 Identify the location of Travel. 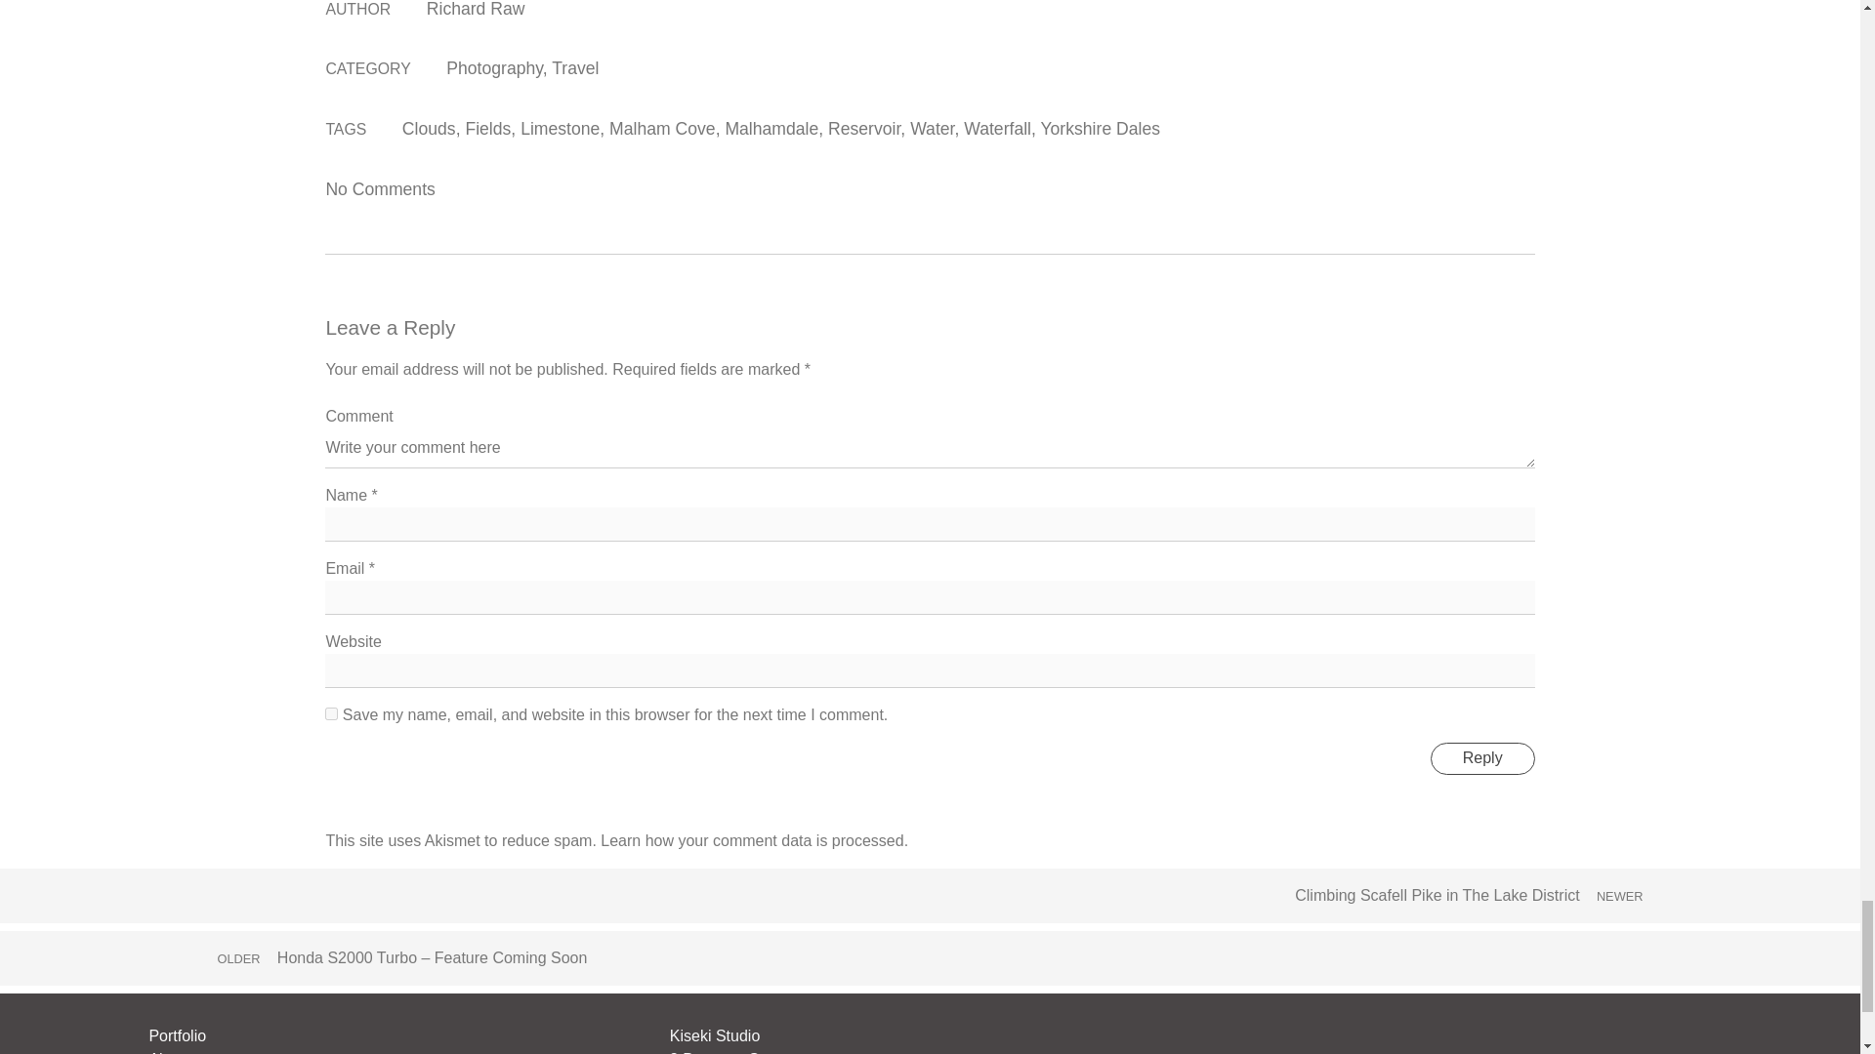
(574, 68).